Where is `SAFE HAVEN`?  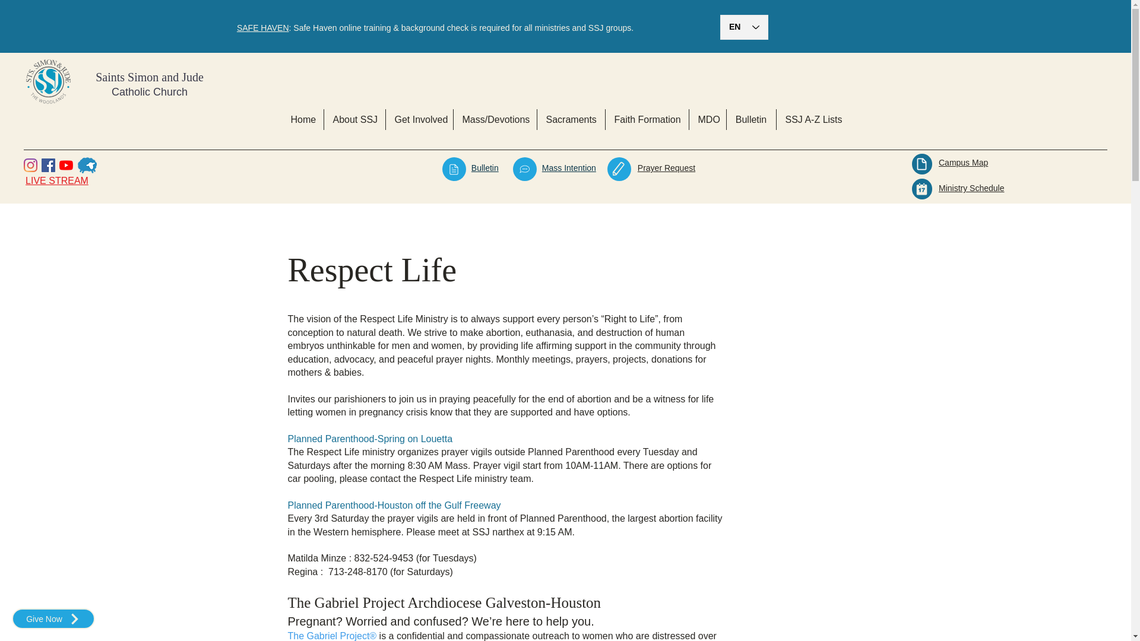 SAFE HAVEN is located at coordinates (263, 27).